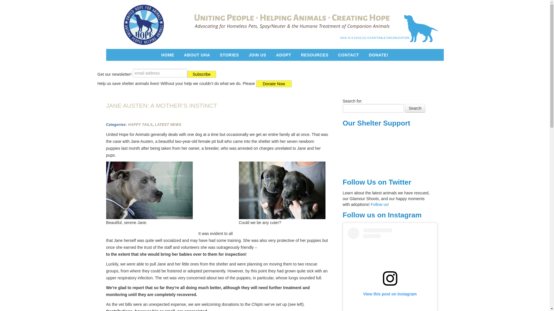 This screenshot has height=311, width=554. What do you see at coordinates (167, 55) in the screenshot?
I see `HOME` at bounding box center [167, 55].